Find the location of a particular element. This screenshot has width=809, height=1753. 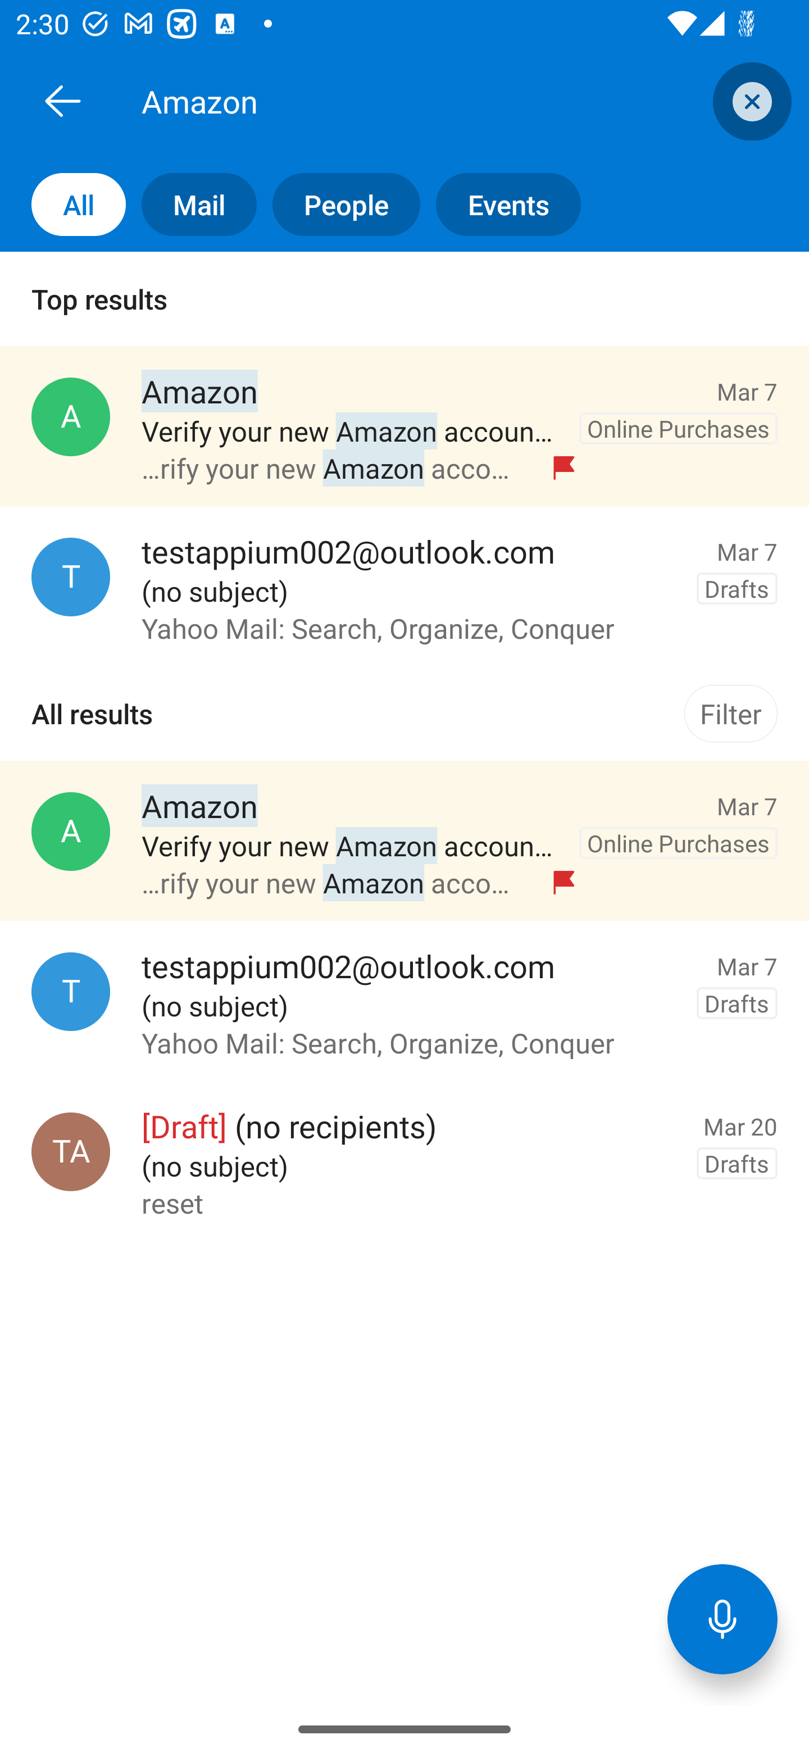

People is located at coordinates (338, 205).